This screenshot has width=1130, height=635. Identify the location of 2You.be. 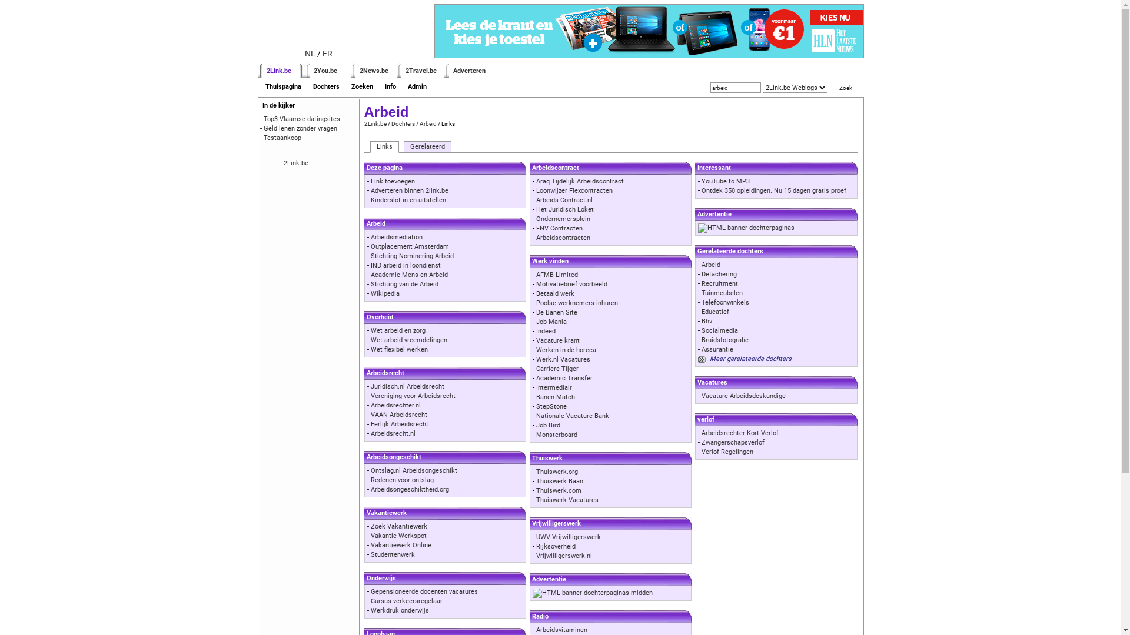
(325, 71).